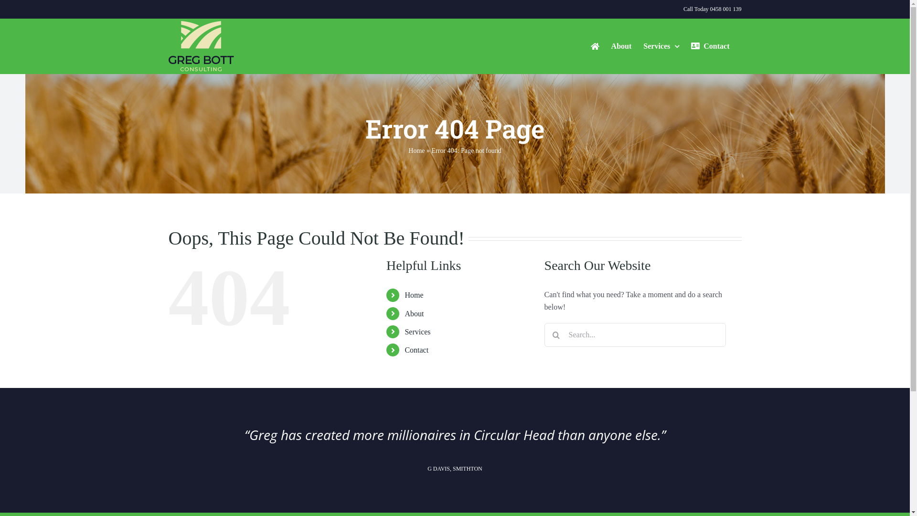  What do you see at coordinates (414, 295) in the screenshot?
I see `Home` at bounding box center [414, 295].